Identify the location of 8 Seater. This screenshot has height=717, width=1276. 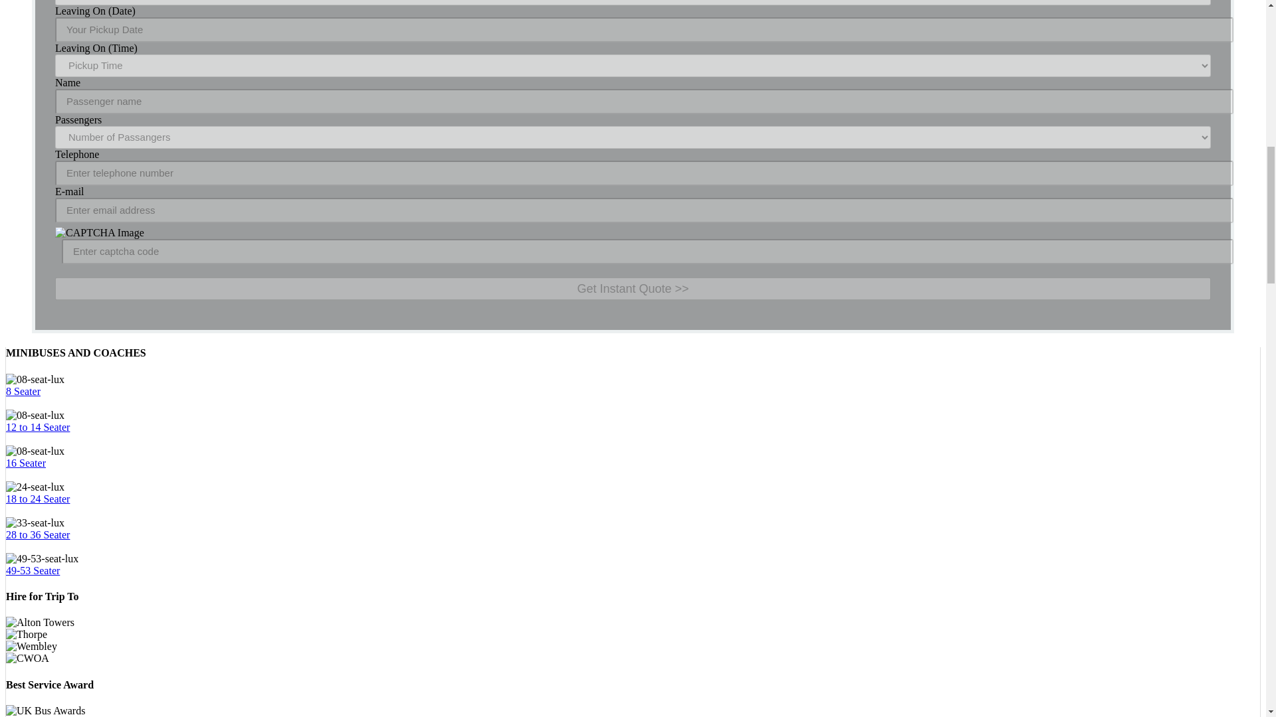
(23, 392).